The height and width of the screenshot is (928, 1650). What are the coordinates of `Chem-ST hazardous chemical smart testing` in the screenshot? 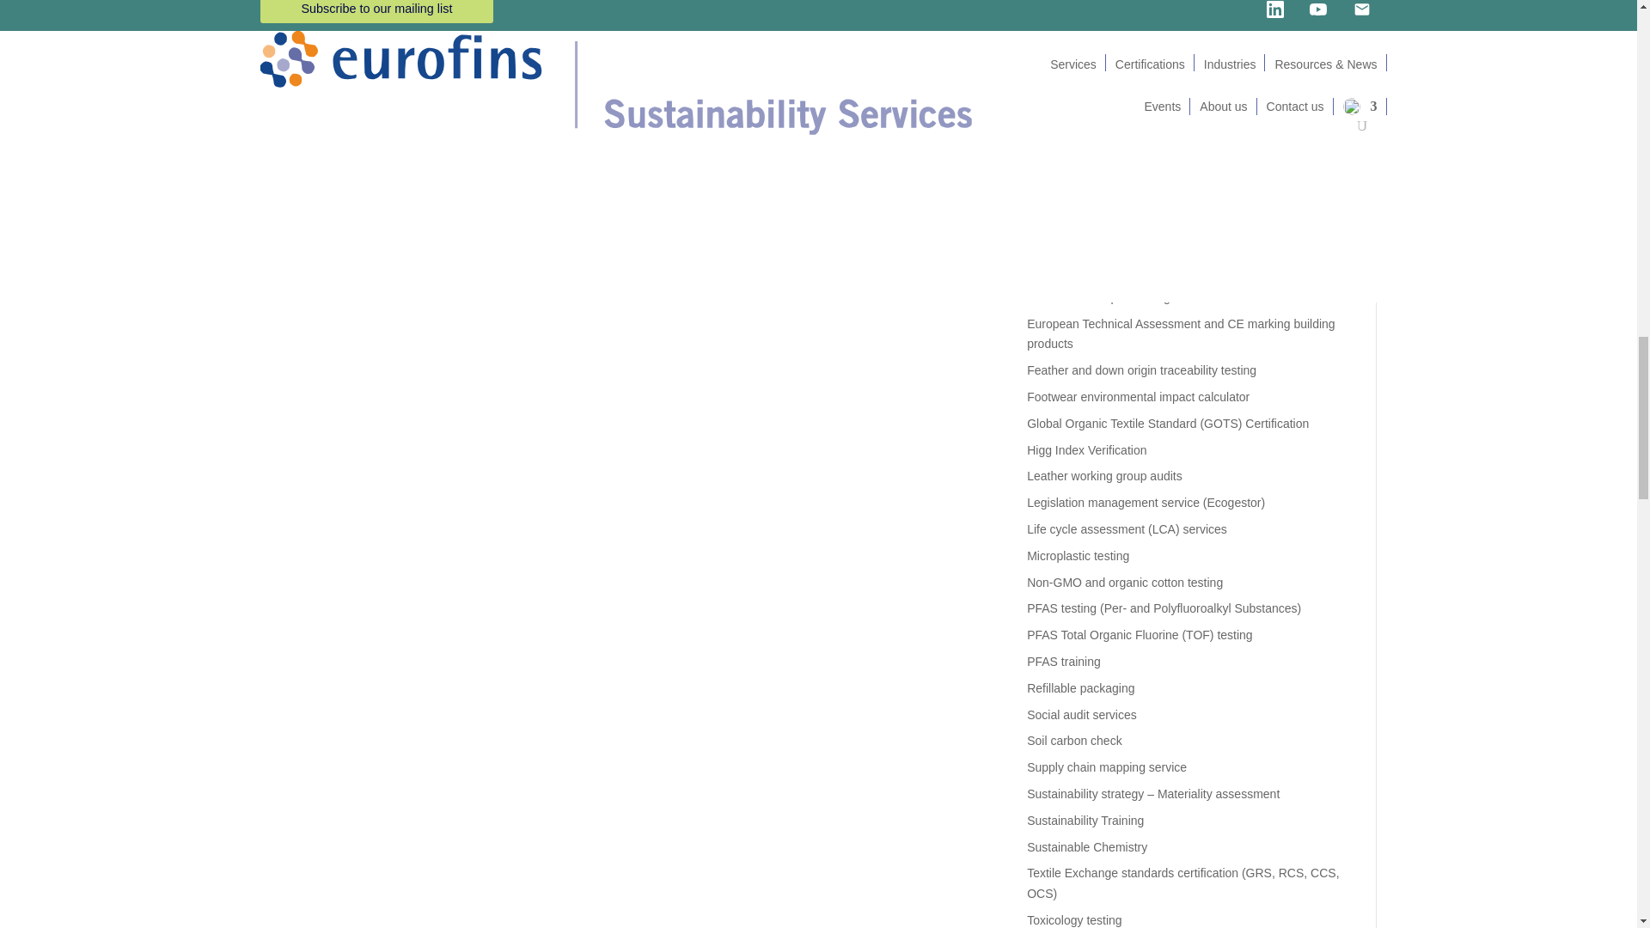 It's located at (1143, 33).